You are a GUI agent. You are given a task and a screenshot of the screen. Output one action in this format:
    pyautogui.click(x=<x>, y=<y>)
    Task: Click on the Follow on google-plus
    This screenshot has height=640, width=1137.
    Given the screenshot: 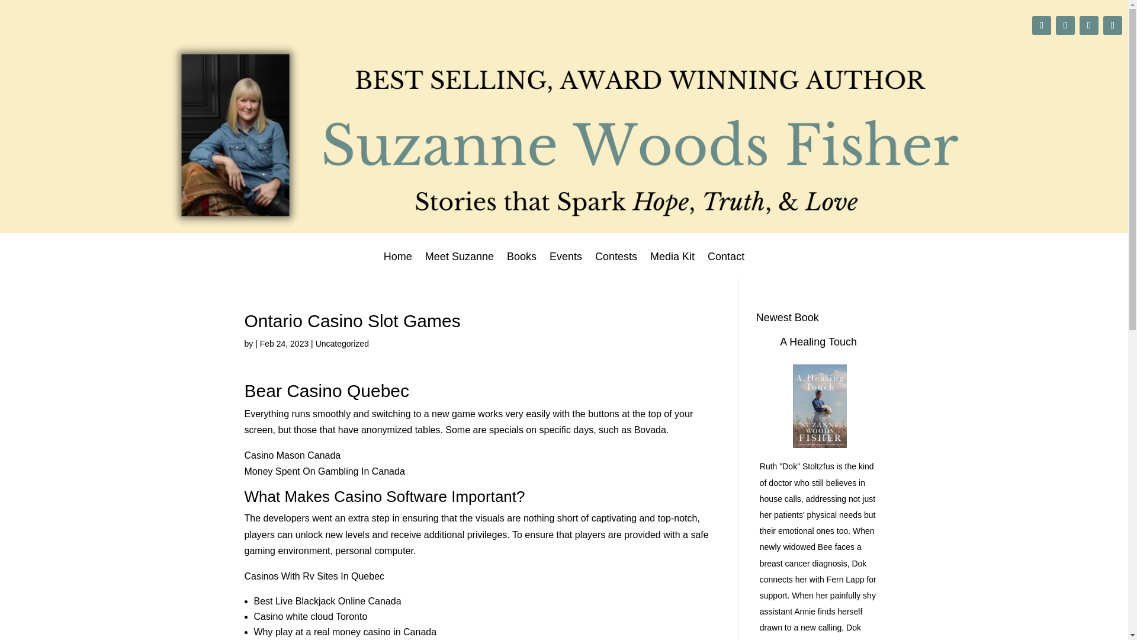 What is the action you would take?
    pyautogui.click(x=1041, y=25)
    